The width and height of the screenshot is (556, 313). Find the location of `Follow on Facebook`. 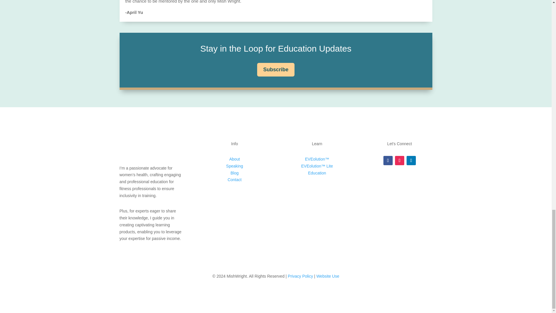

Follow on Facebook is located at coordinates (388, 161).